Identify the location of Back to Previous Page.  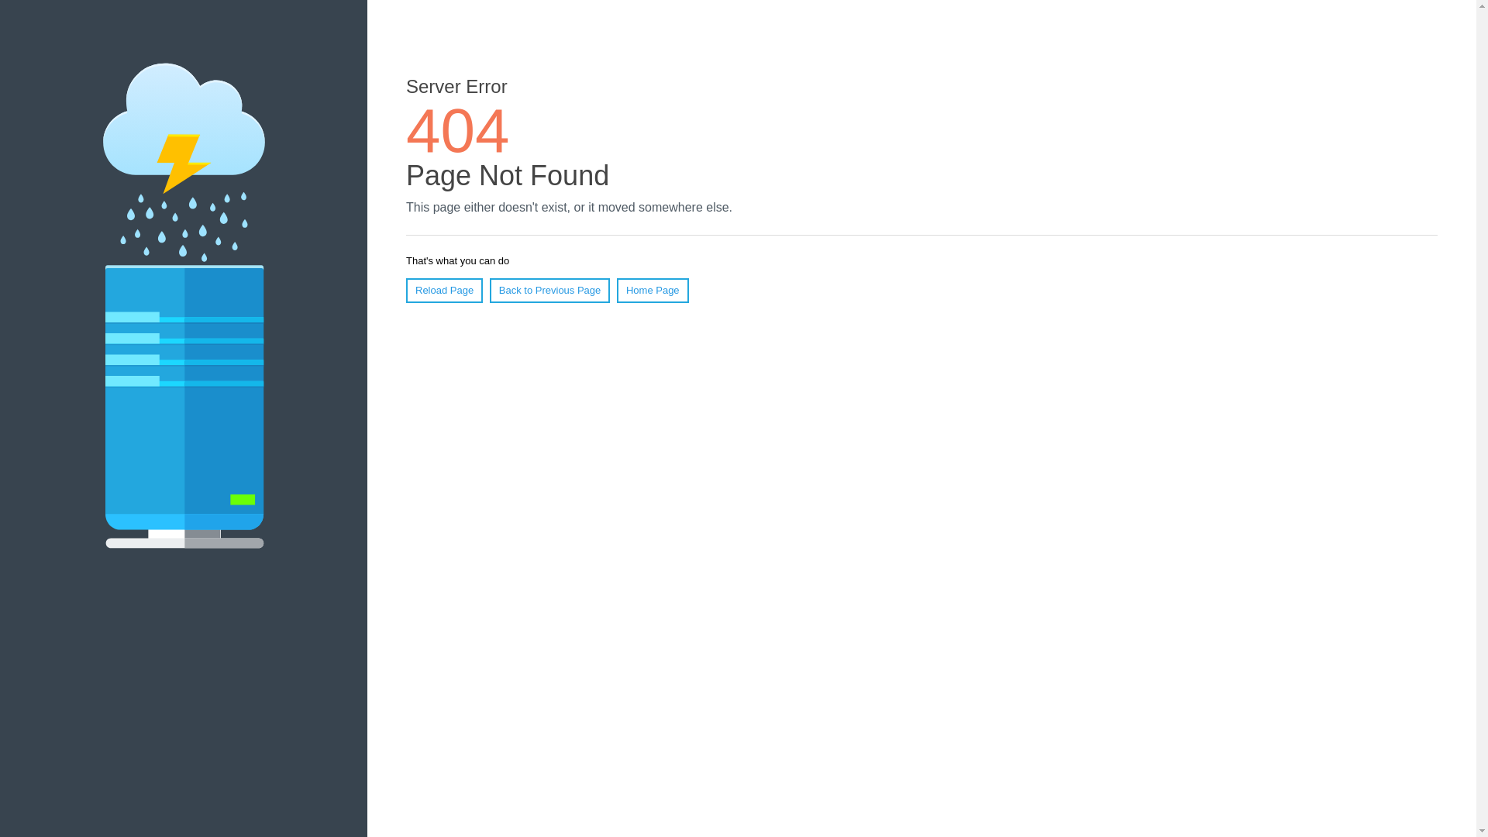
(550, 291).